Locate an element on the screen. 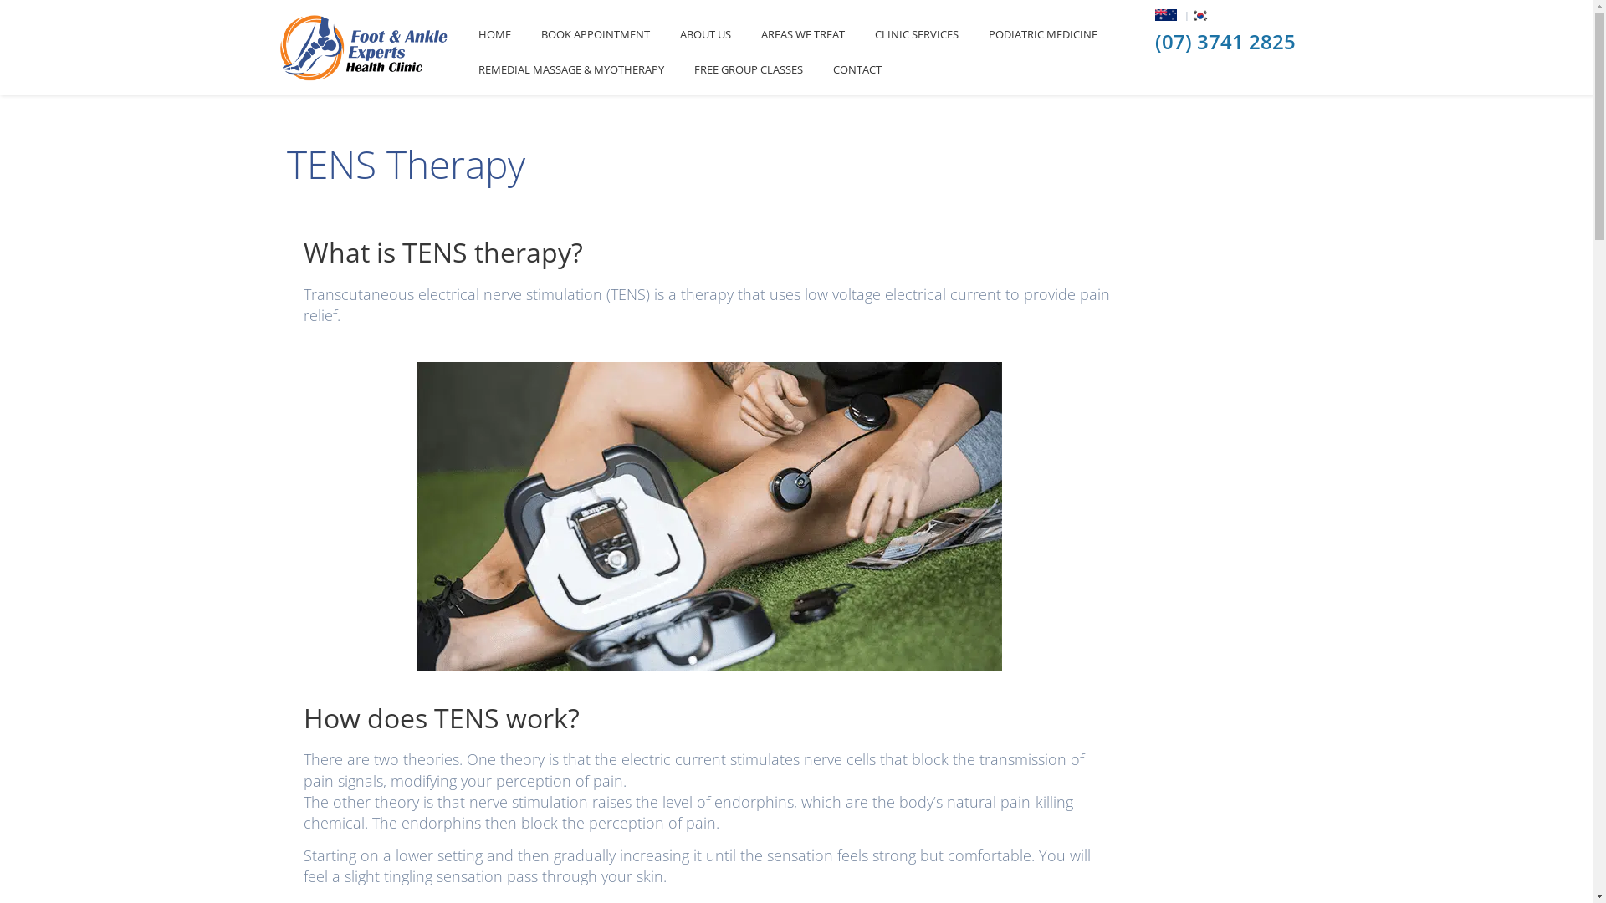 The width and height of the screenshot is (1606, 903). (07) 3741 2825 is located at coordinates (1225, 42).